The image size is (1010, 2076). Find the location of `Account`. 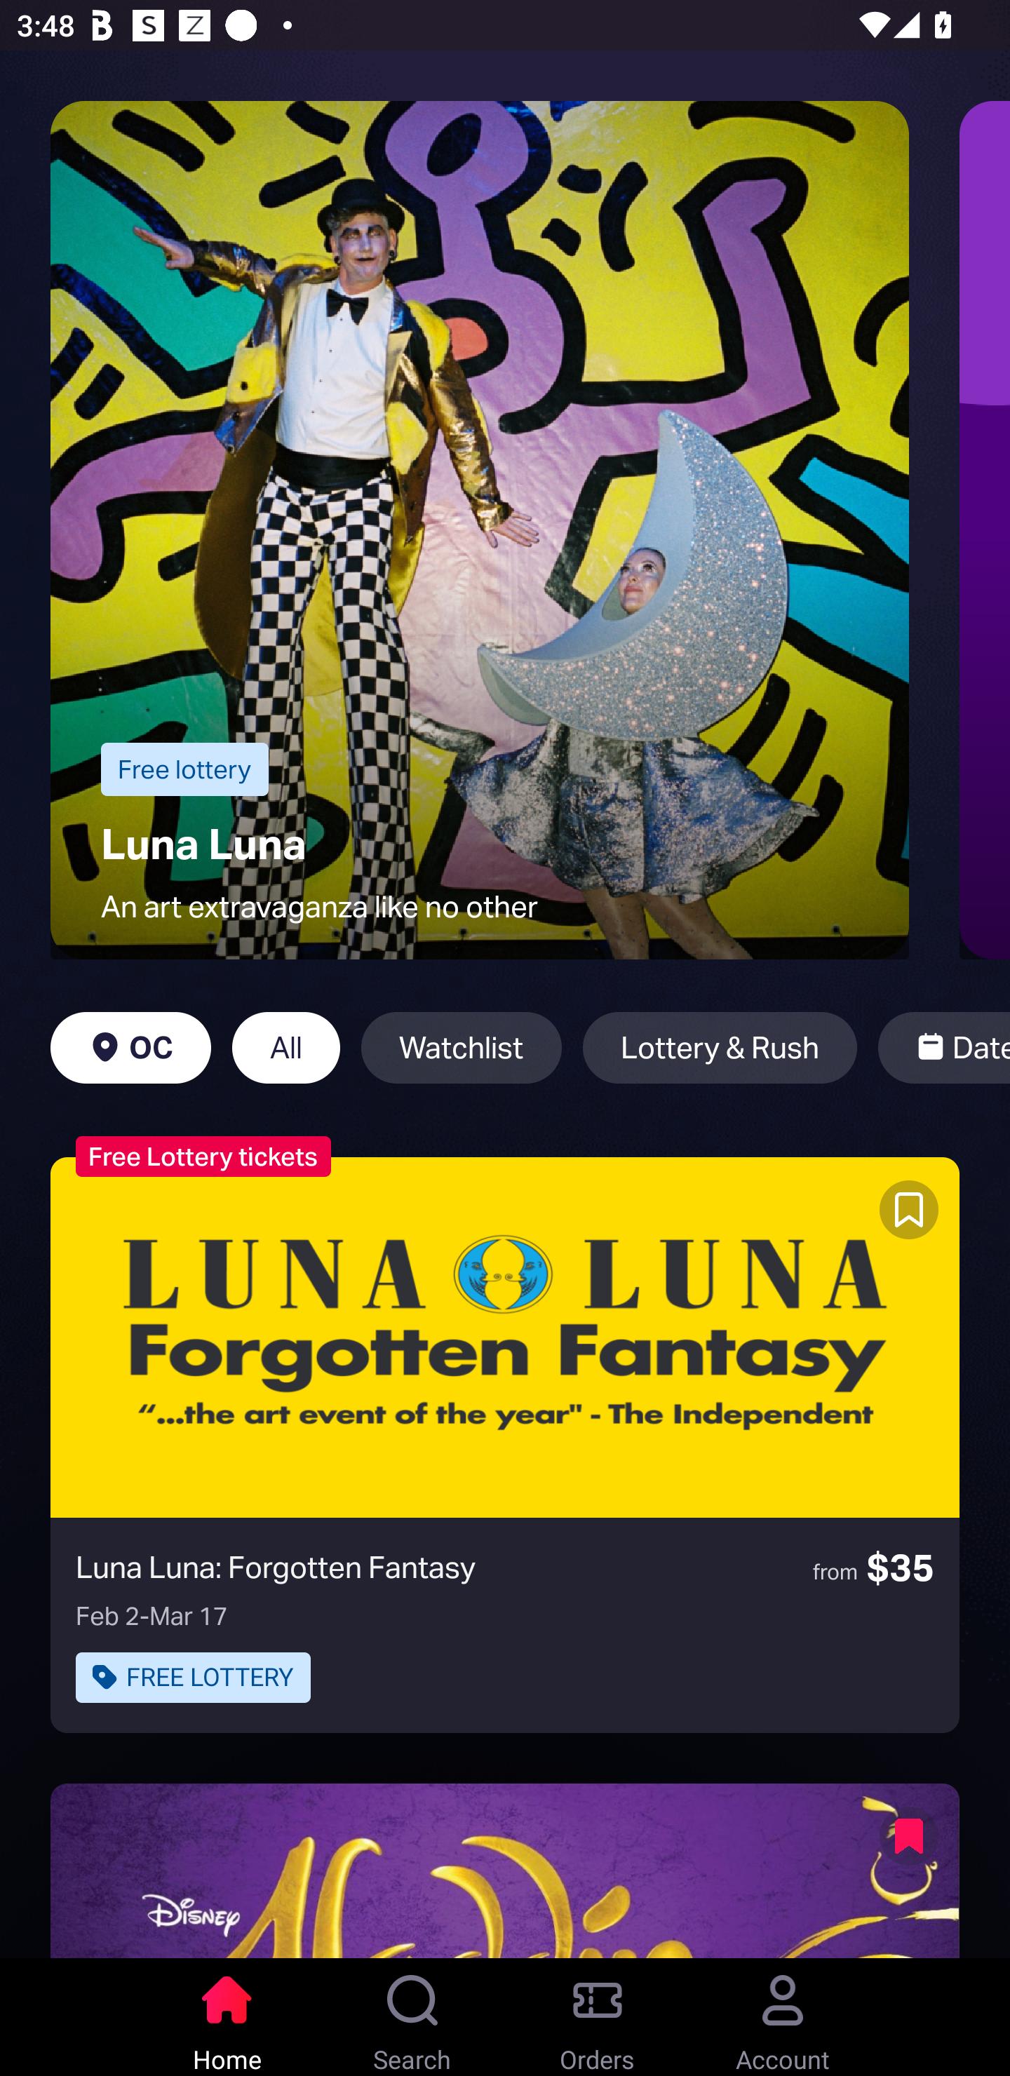

Account is located at coordinates (783, 2017).